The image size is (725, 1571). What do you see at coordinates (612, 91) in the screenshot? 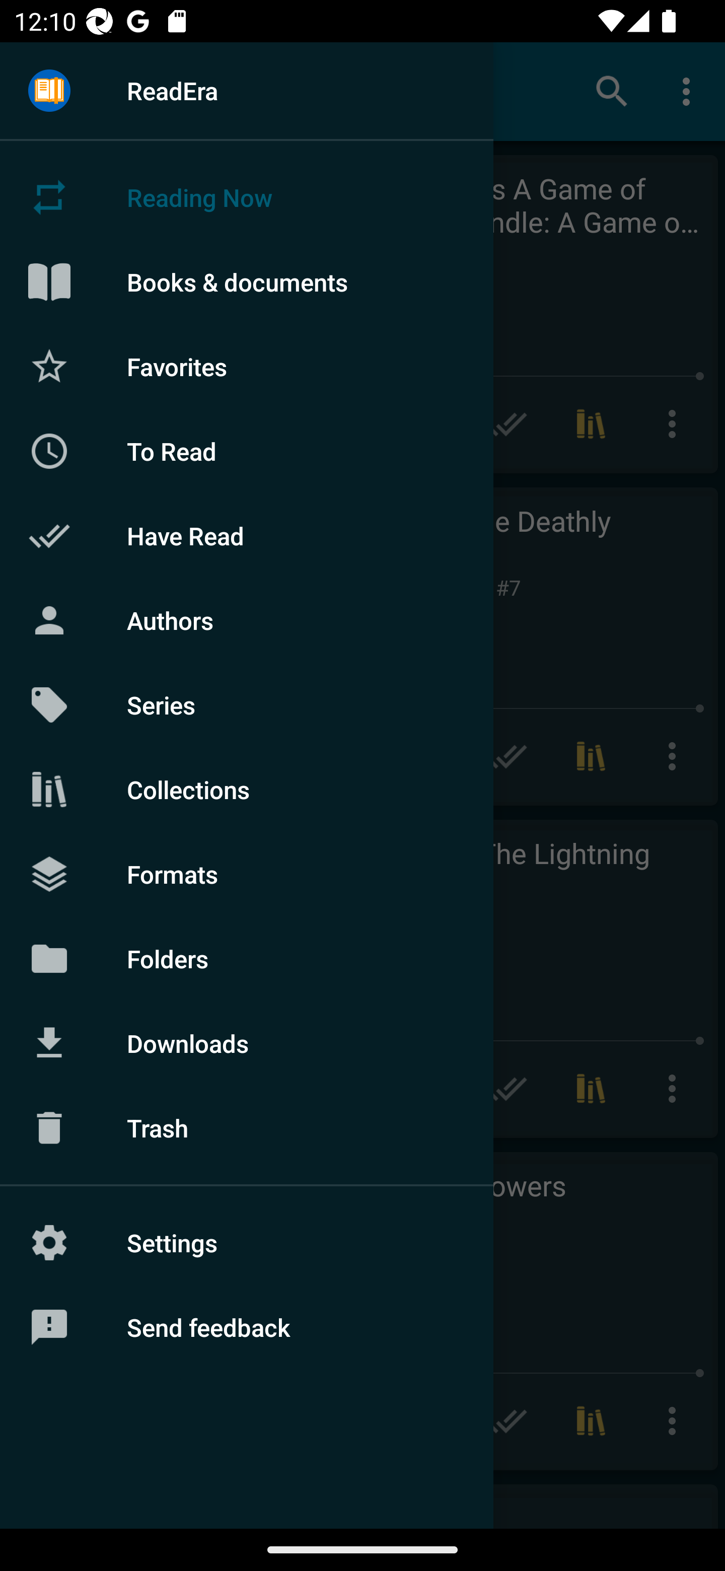
I see `Search books & documents` at bounding box center [612, 91].